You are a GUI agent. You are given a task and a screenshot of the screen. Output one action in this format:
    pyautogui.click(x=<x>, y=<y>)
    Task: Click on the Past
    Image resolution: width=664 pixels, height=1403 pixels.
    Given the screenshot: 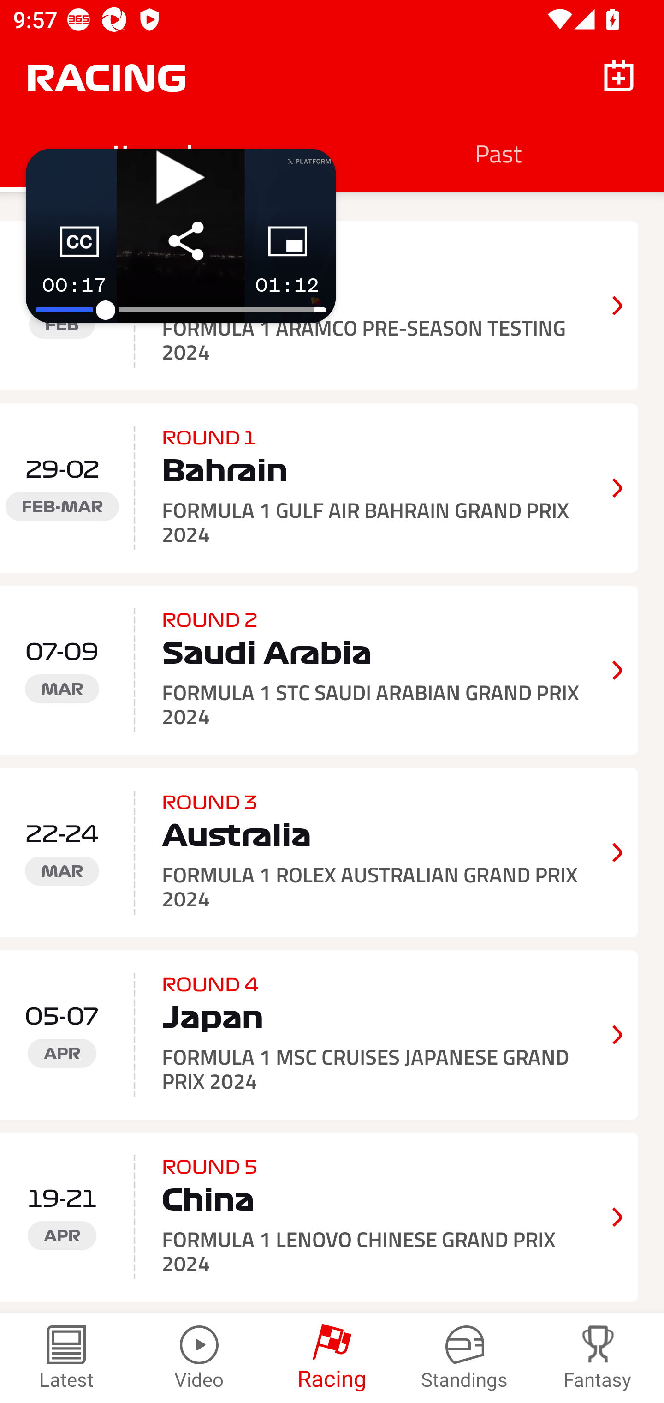 What is the action you would take?
    pyautogui.click(x=498, y=153)
    